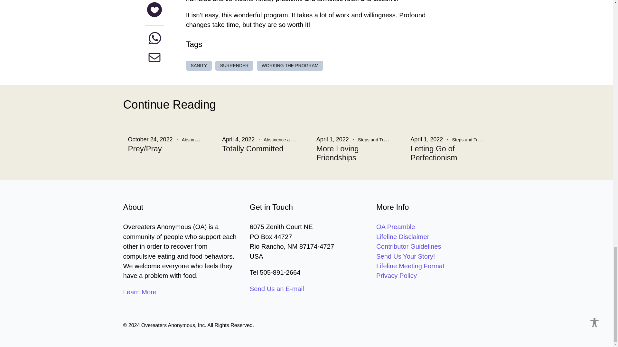  What do you see at coordinates (402, 236) in the screenshot?
I see `Lifeline Disclaimer` at bounding box center [402, 236].